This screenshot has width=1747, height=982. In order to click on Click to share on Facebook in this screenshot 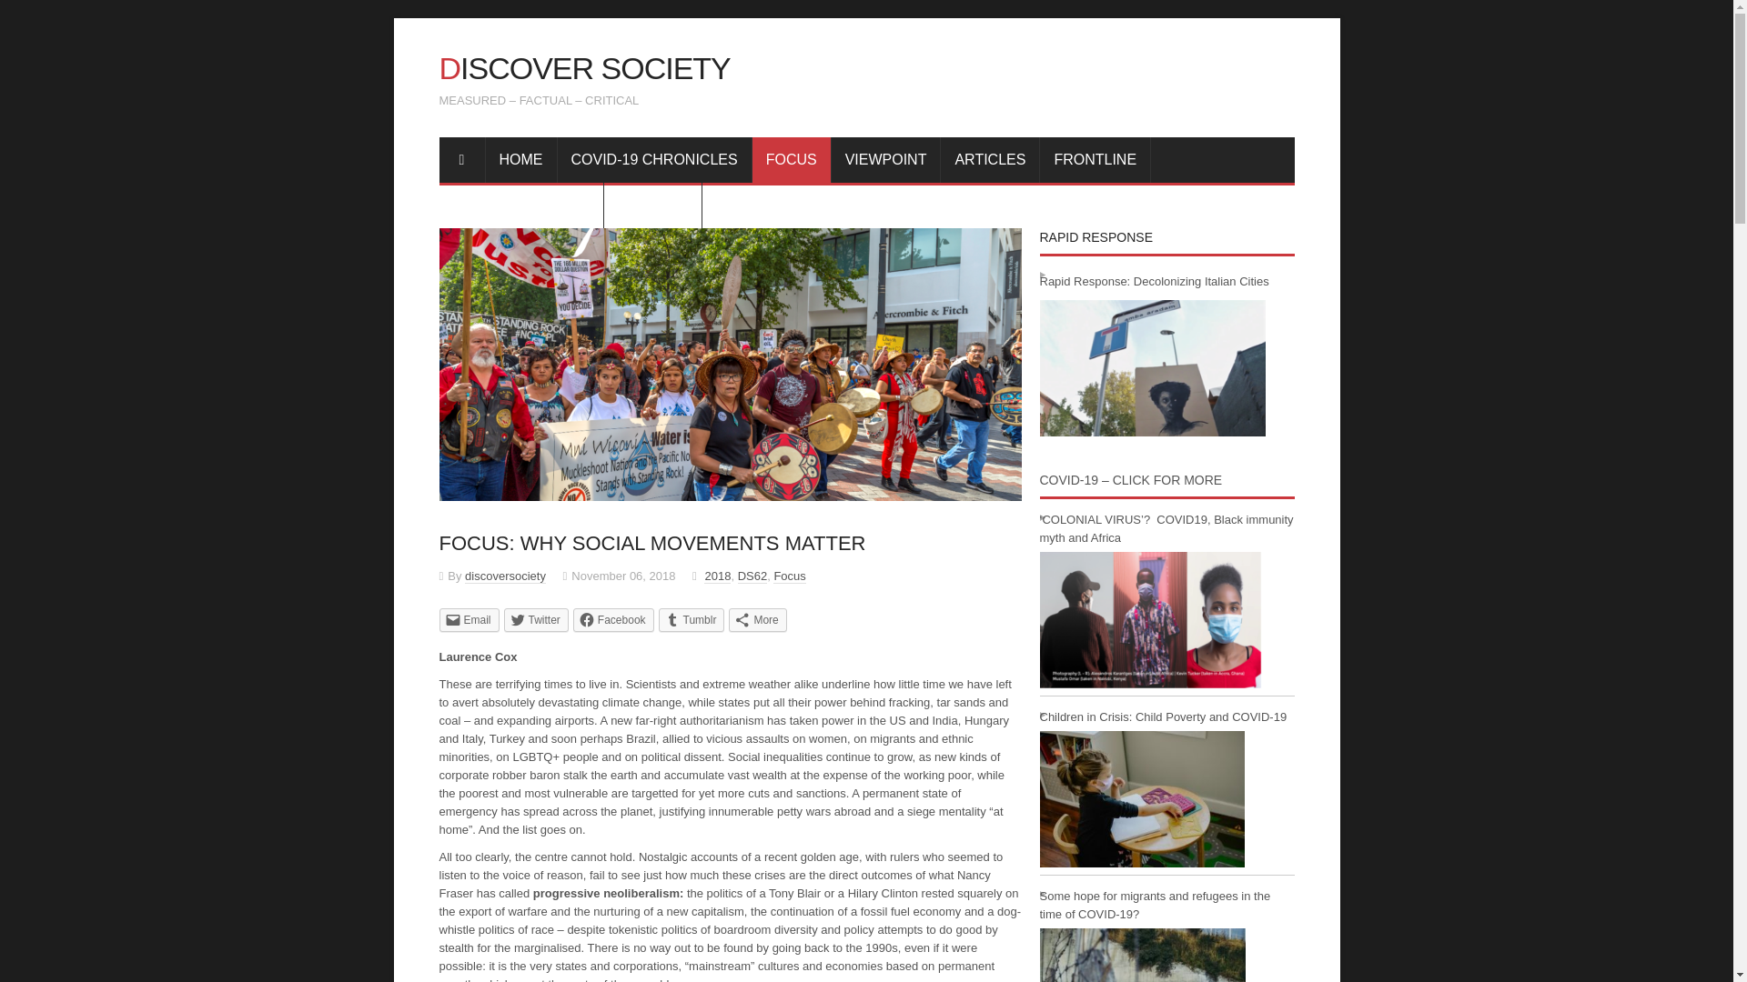, I will do `click(613, 619)`.